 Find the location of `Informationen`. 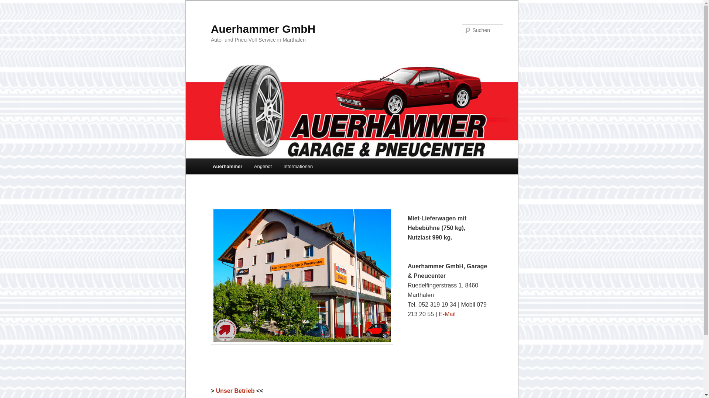

Informationen is located at coordinates (298, 167).